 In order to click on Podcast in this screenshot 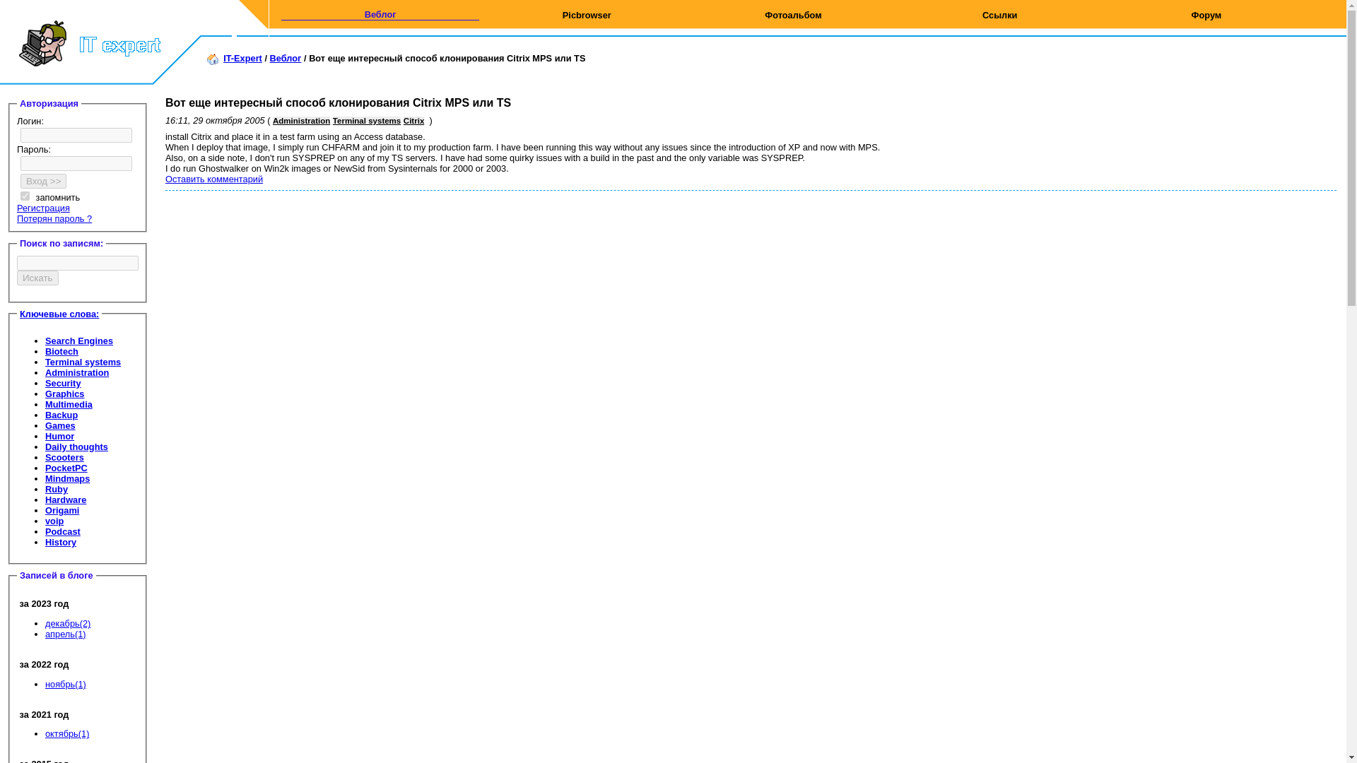, I will do `click(62, 531)`.